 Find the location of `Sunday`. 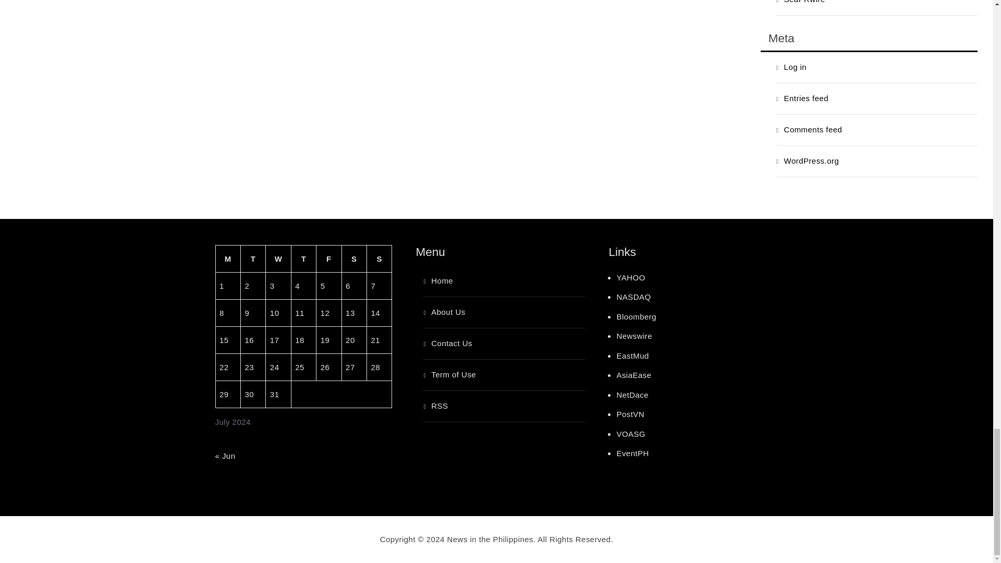

Sunday is located at coordinates (380, 259).